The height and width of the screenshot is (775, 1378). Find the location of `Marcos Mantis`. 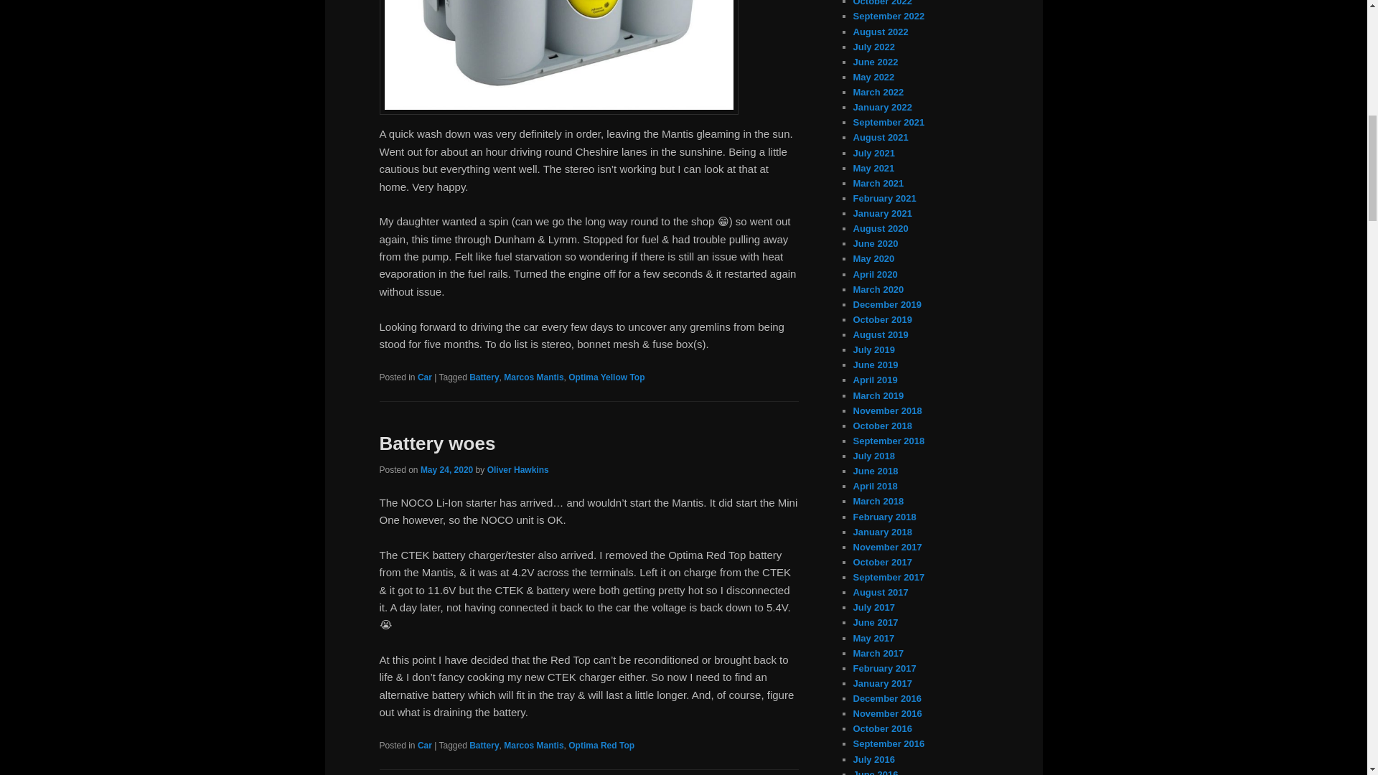

Marcos Mantis is located at coordinates (534, 746).